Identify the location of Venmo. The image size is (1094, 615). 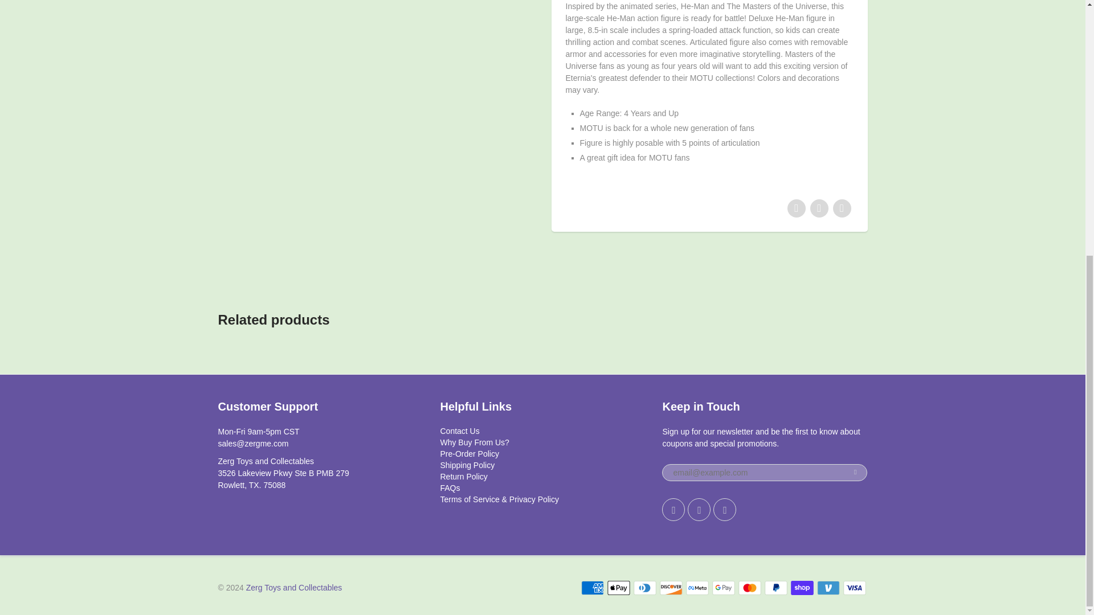
(828, 588).